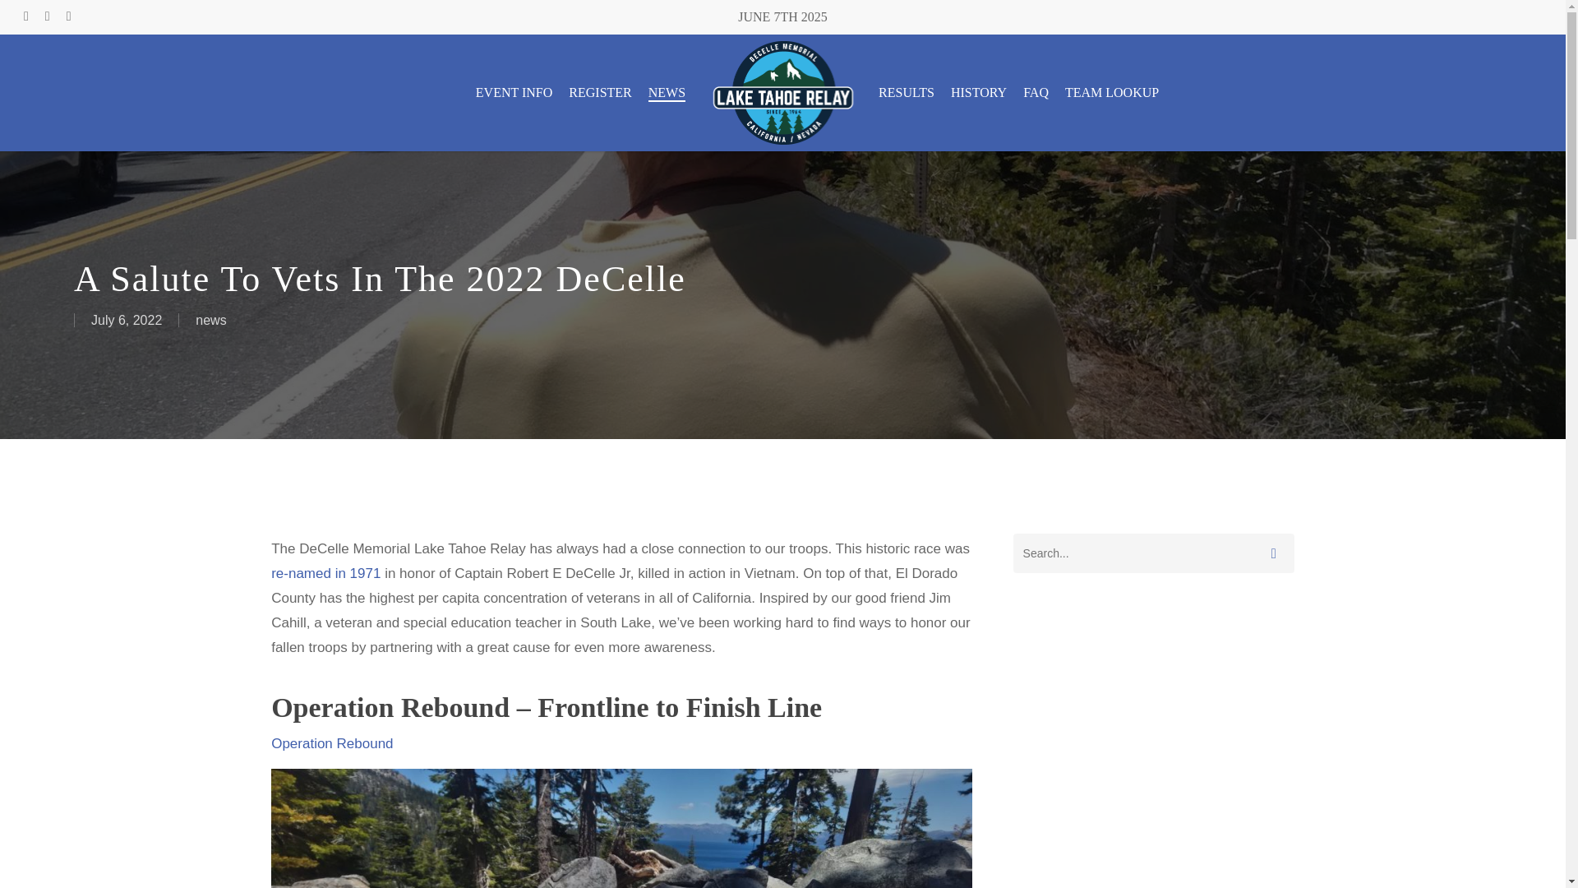 This screenshot has height=888, width=1578. I want to click on news, so click(210, 321).